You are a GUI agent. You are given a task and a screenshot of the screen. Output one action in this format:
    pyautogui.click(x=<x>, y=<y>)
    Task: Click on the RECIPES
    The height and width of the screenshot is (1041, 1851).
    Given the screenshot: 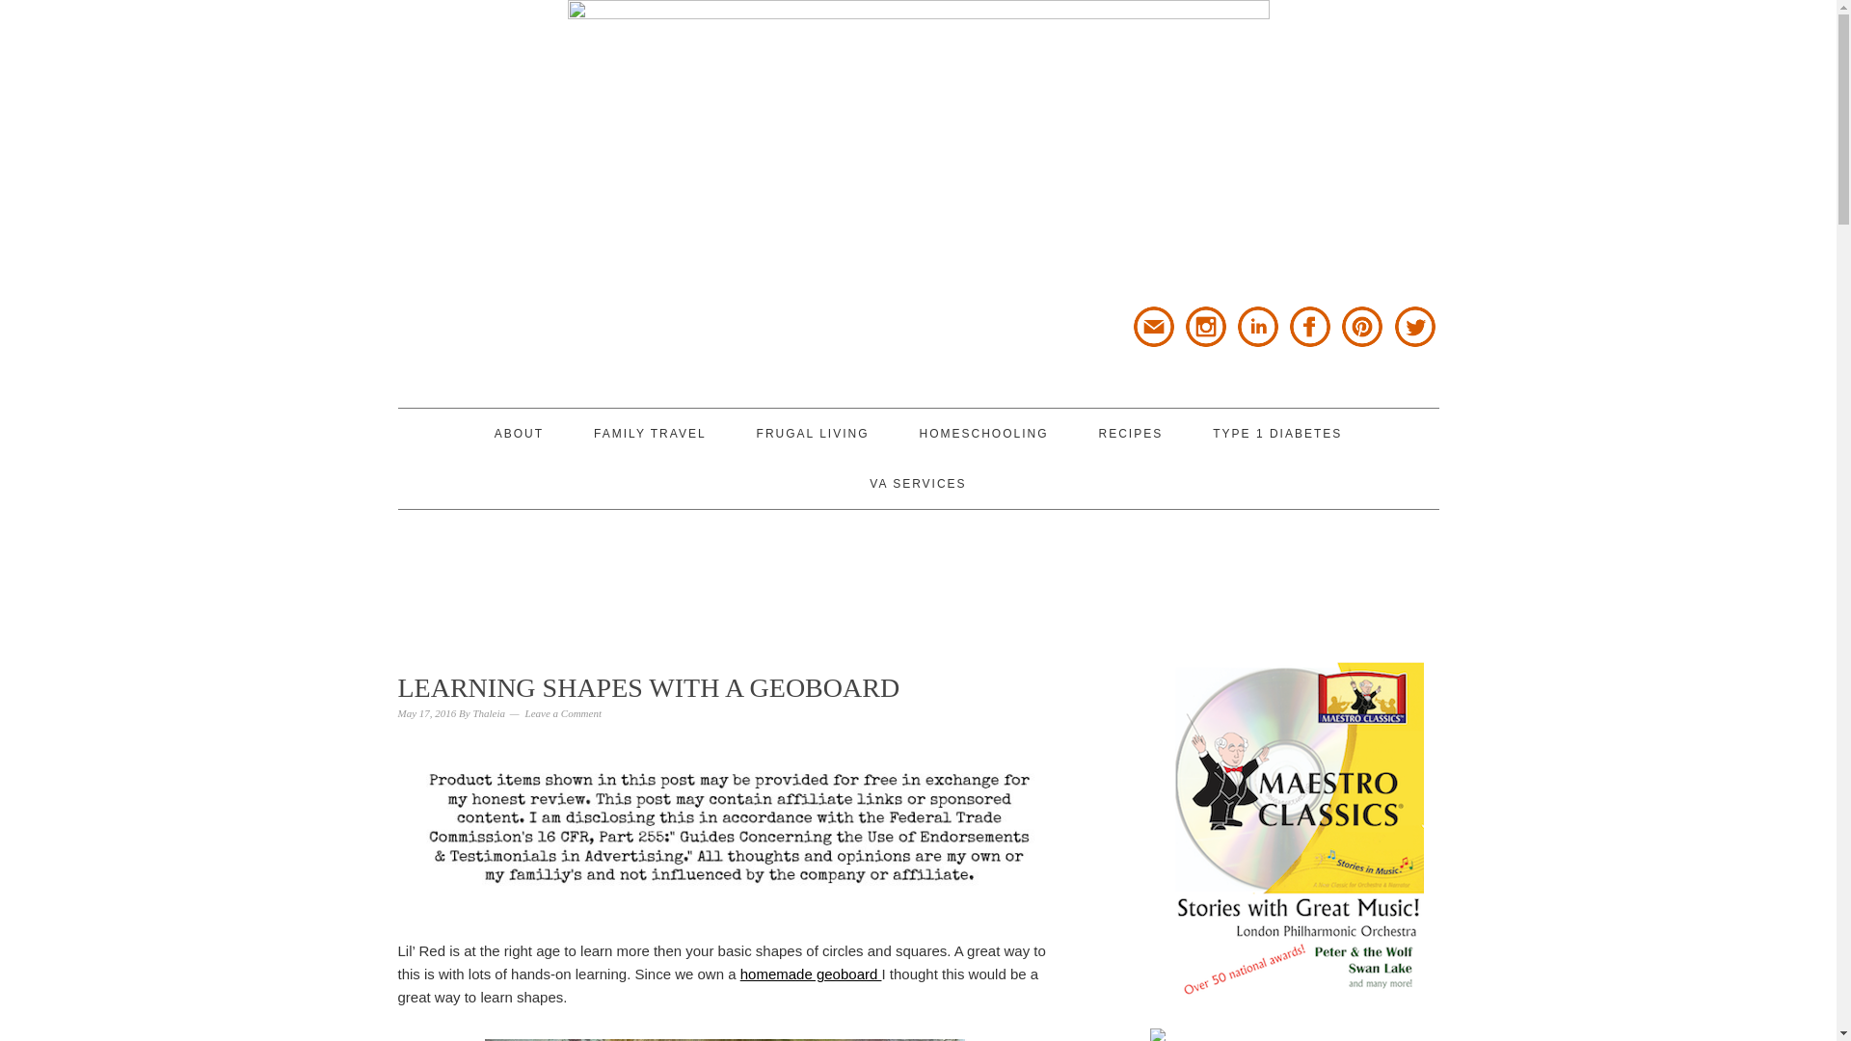 What is the action you would take?
    pyautogui.click(x=1132, y=434)
    